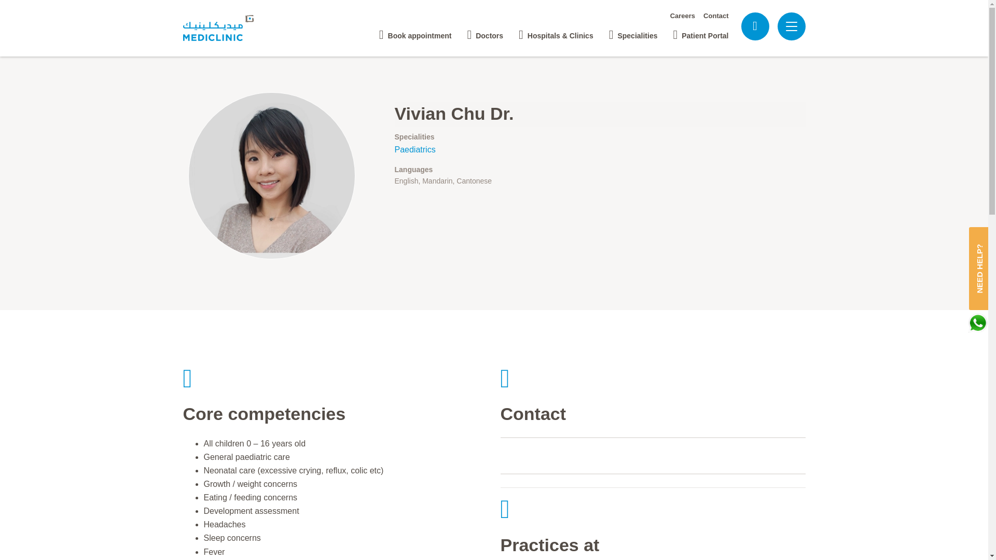  I want to click on Search, so click(755, 26).